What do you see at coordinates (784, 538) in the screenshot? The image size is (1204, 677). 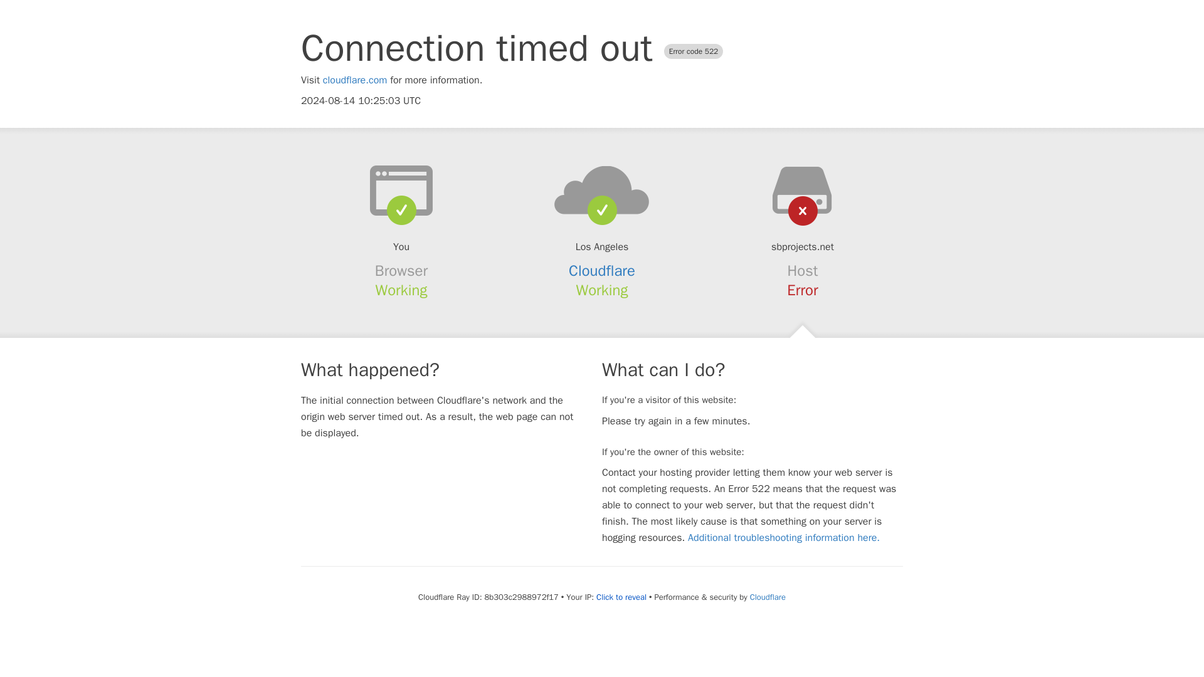 I see `Additional troubleshooting information here.` at bounding box center [784, 538].